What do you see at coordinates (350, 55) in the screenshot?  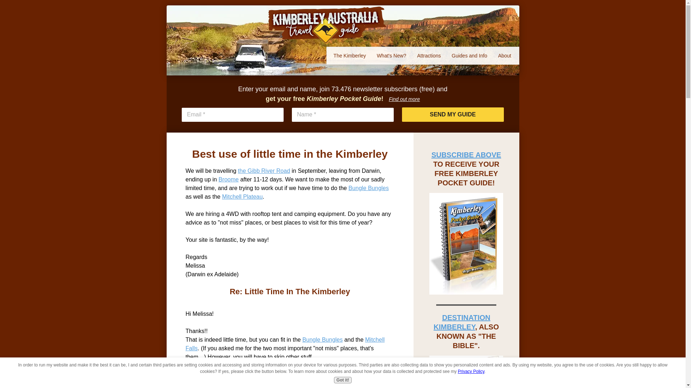 I see `The Kimberley` at bounding box center [350, 55].